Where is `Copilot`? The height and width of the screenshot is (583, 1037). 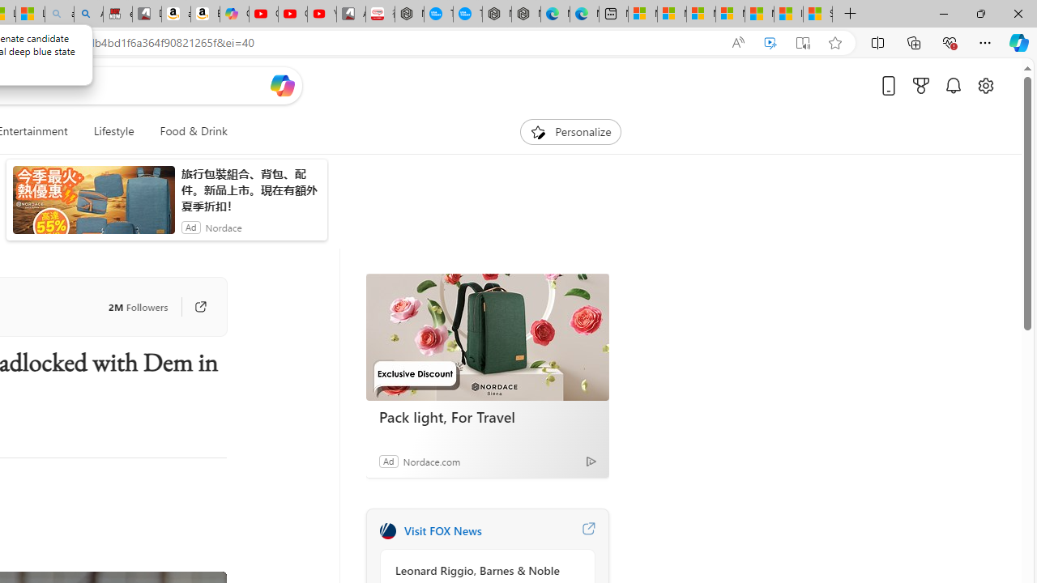
Copilot is located at coordinates (234, 15).